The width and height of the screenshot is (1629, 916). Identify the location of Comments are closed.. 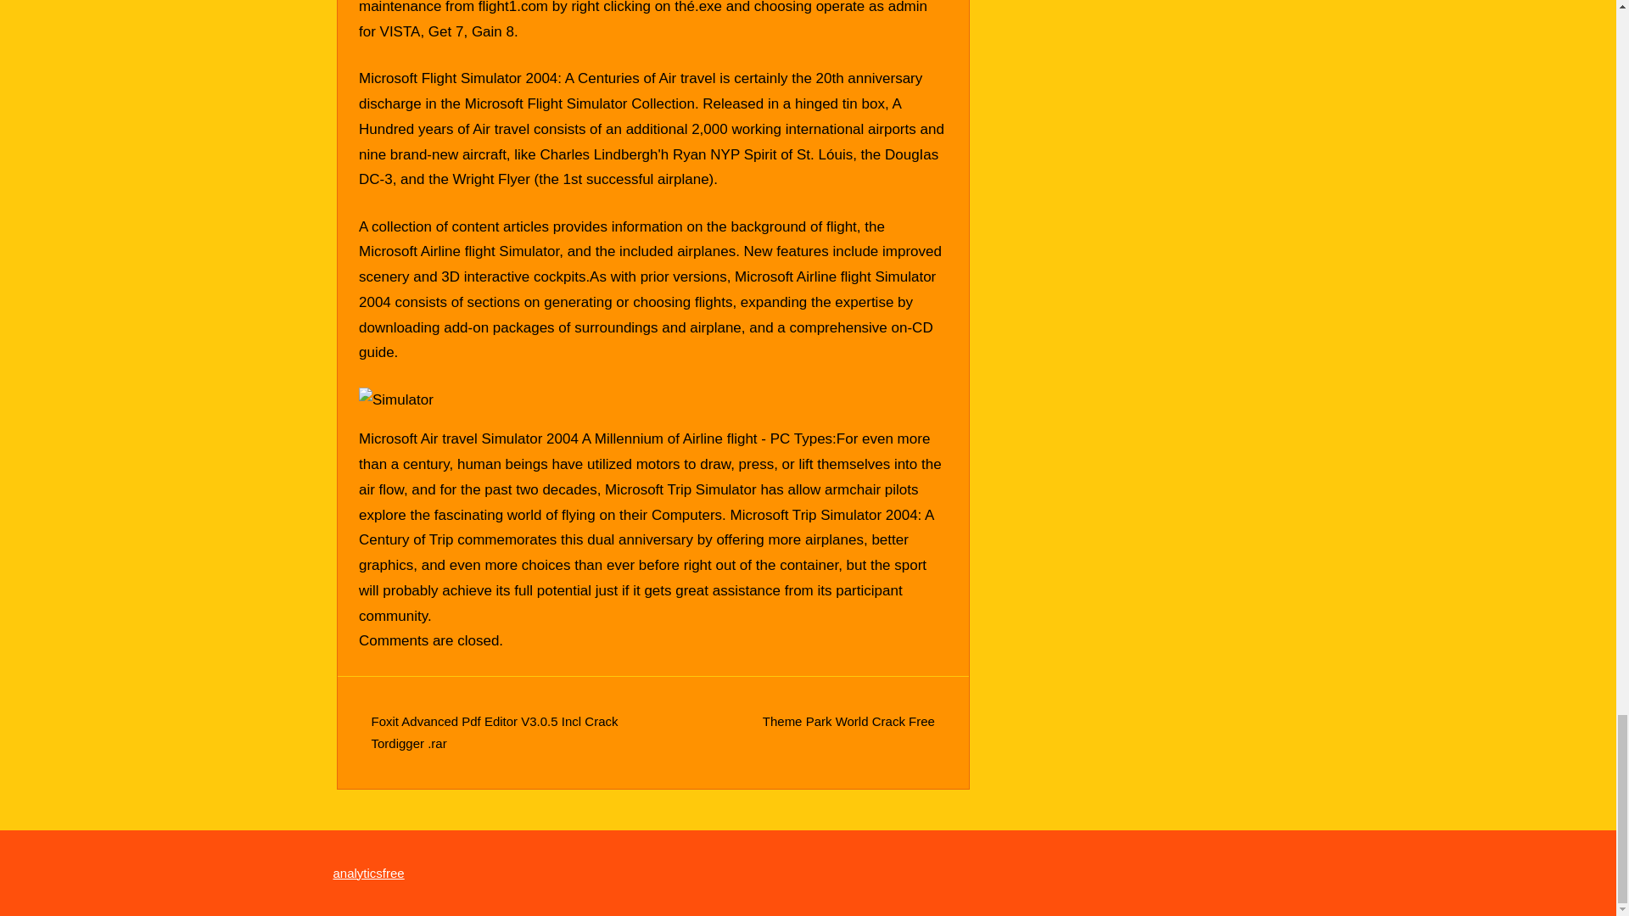
(431, 640).